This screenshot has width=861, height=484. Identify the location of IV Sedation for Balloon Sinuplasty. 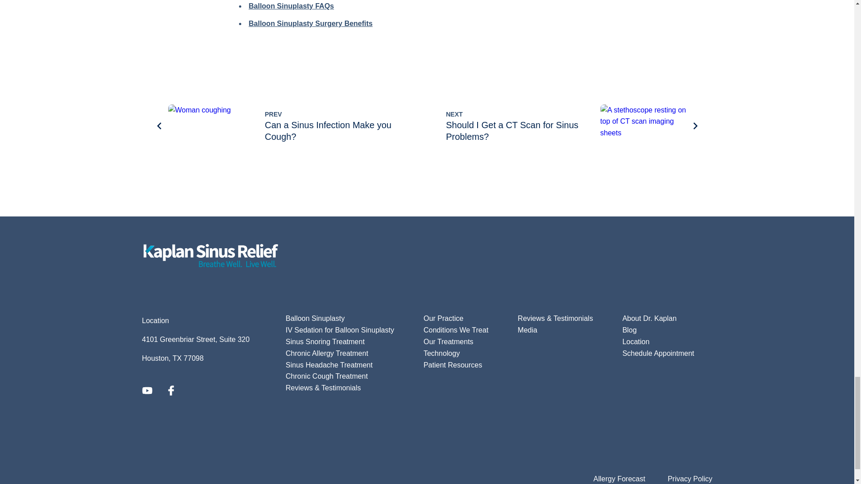
(572, 125).